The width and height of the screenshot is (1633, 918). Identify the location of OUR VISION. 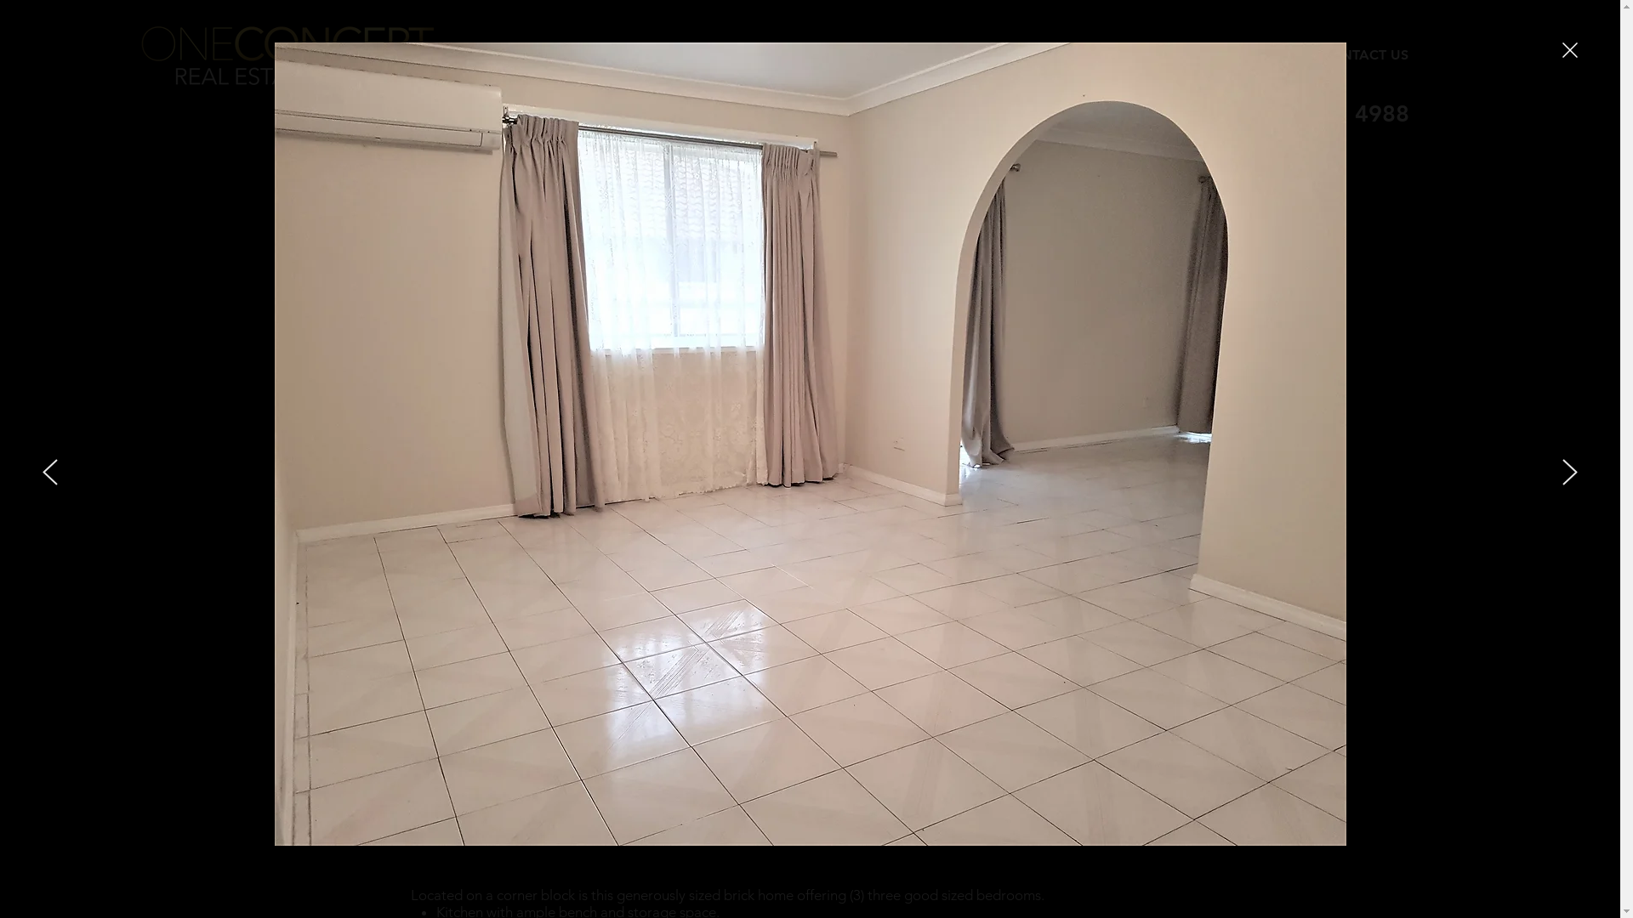
(1240, 55).